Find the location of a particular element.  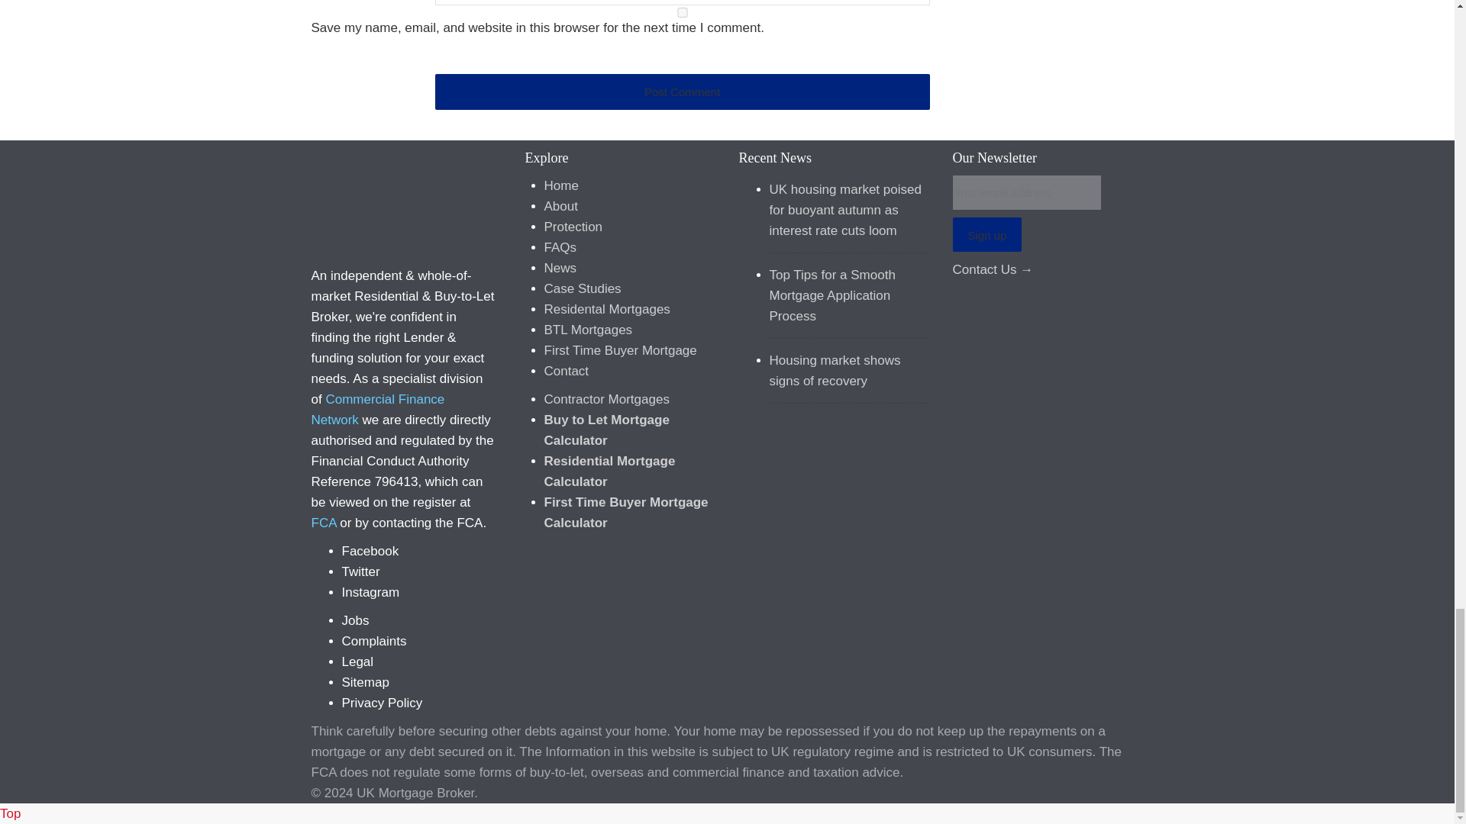

yes is located at coordinates (683, 12).